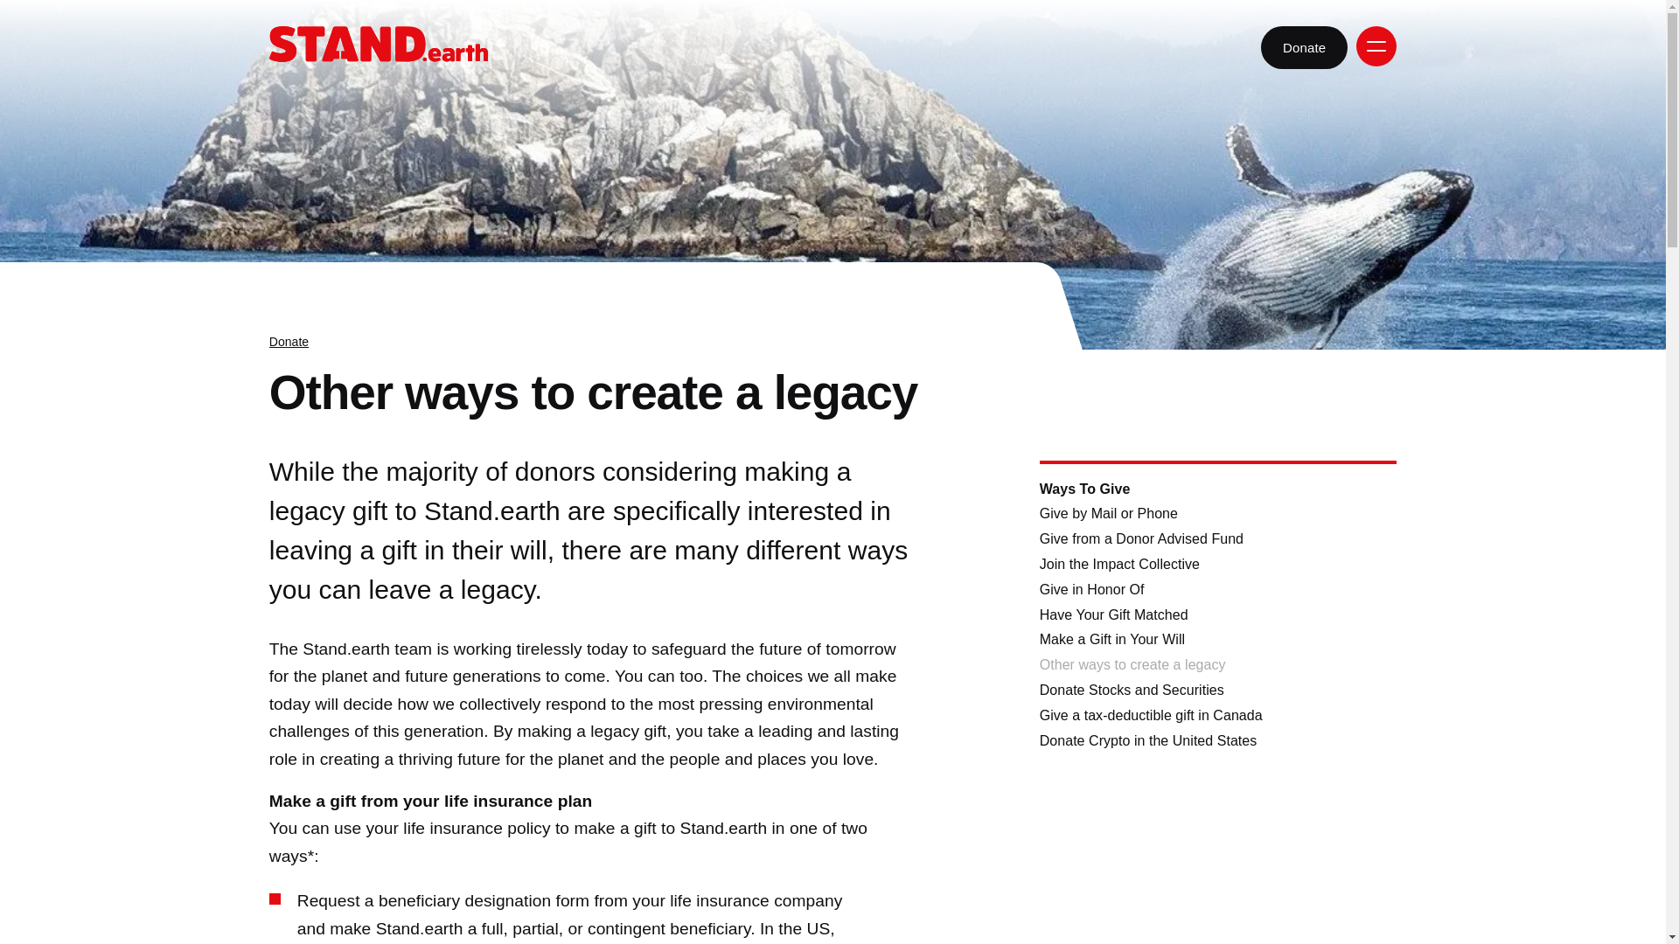 This screenshot has height=944, width=1679. Describe the element at coordinates (1304, 47) in the screenshot. I see `Donate` at that location.